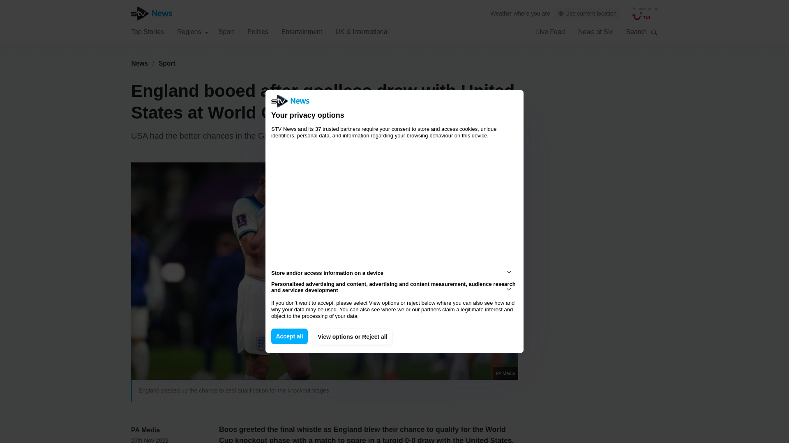 This screenshot has width=789, height=443. Describe the element at coordinates (654, 32) in the screenshot. I see `Search` at that location.